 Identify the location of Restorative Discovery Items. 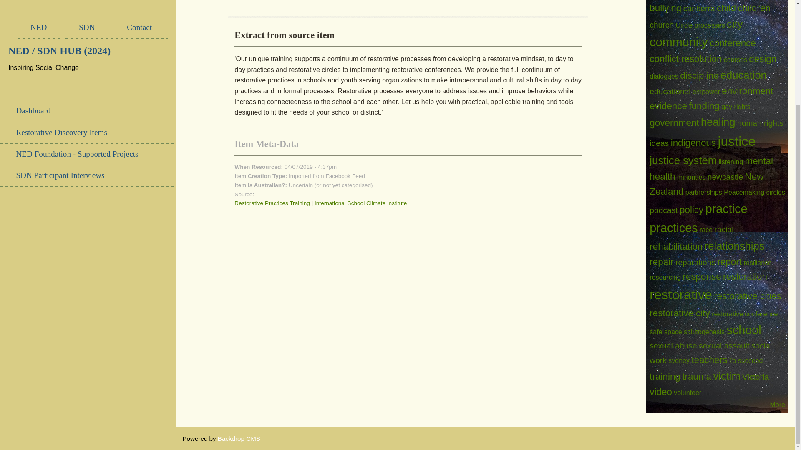
(88, 6).